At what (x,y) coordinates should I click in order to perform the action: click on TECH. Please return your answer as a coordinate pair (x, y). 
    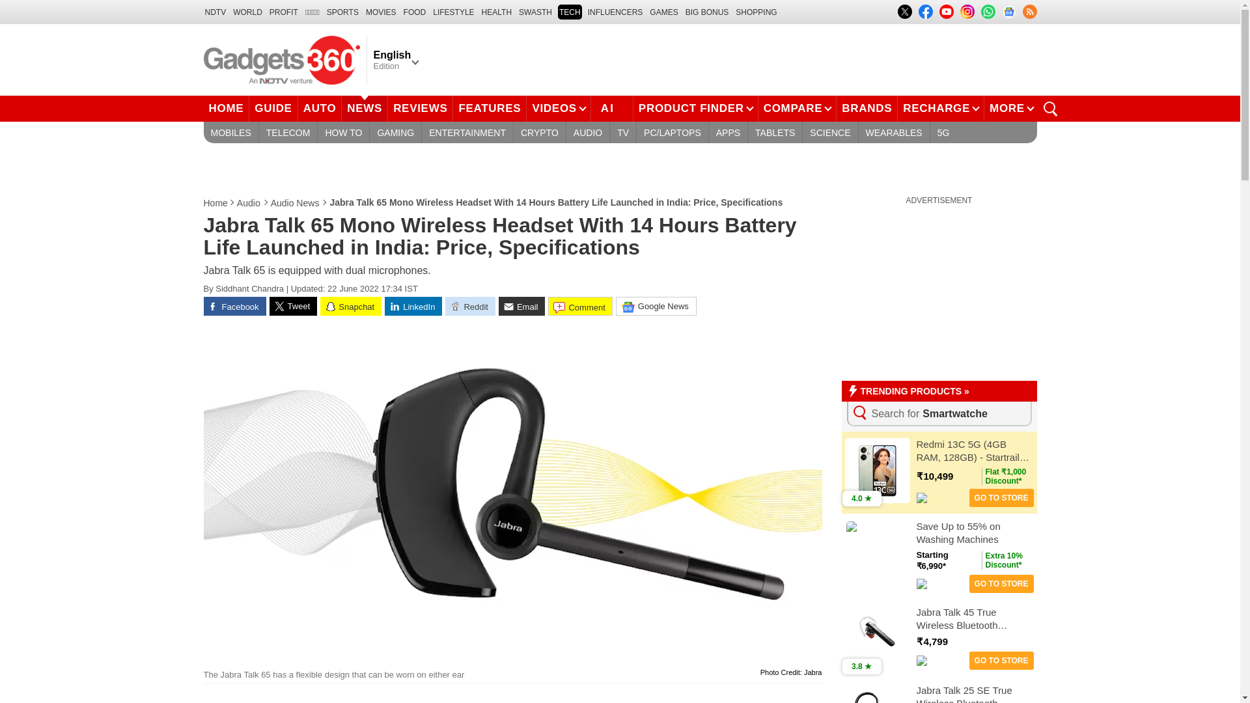
    Looking at the image, I should click on (570, 12).